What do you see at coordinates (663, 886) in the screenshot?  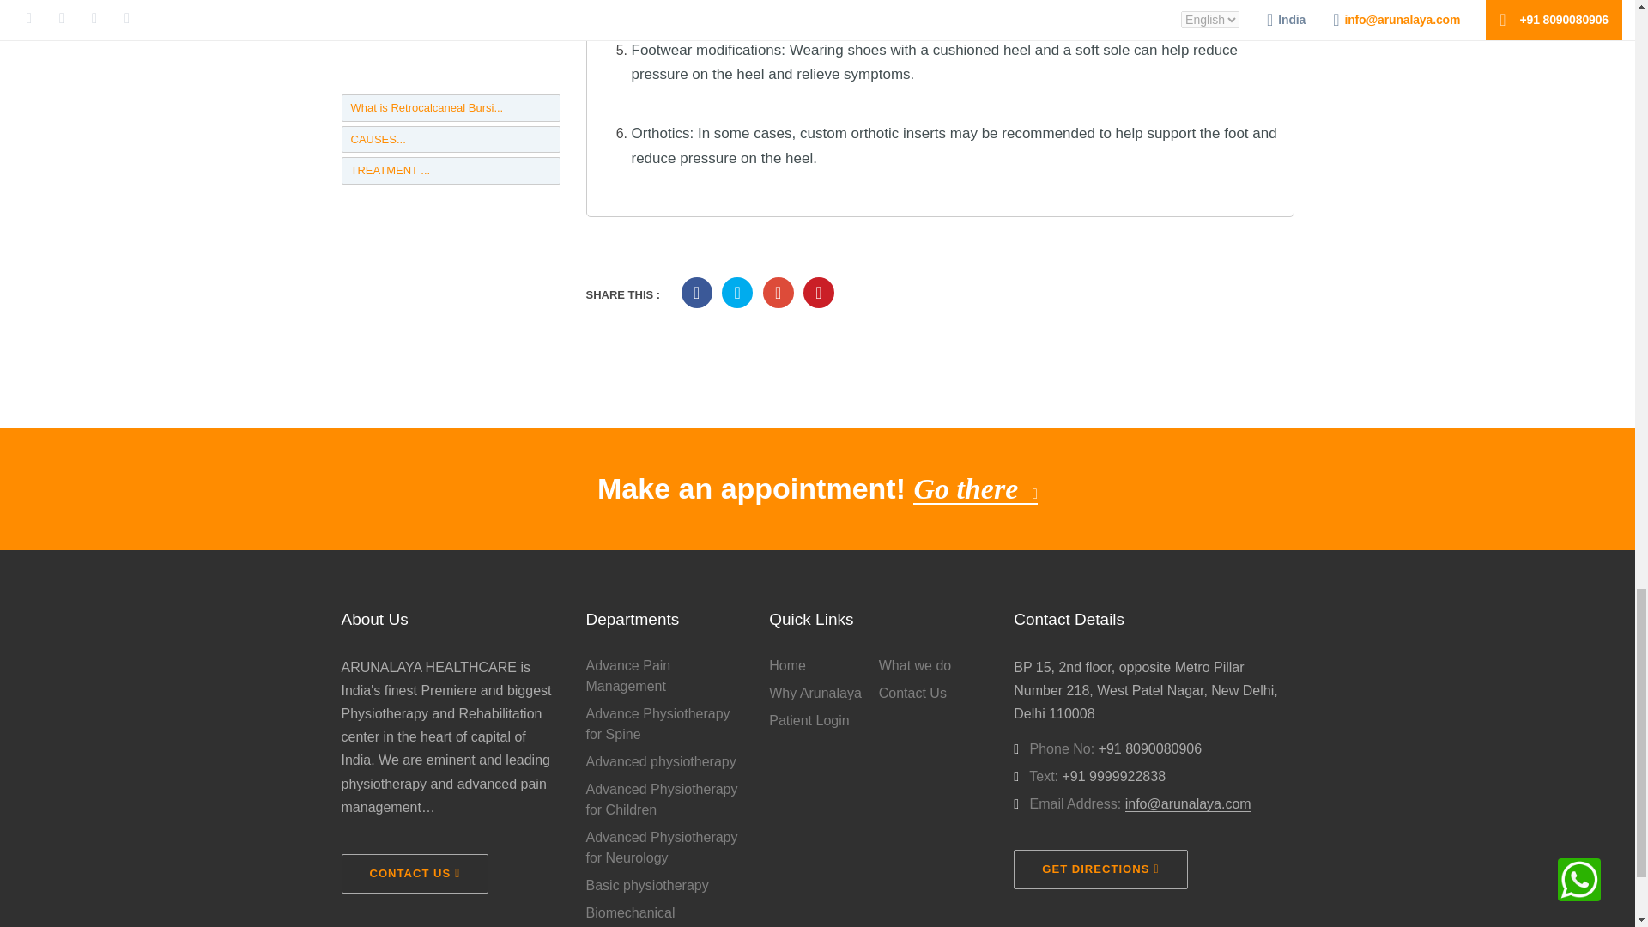 I see `Basic physiotherapy` at bounding box center [663, 886].